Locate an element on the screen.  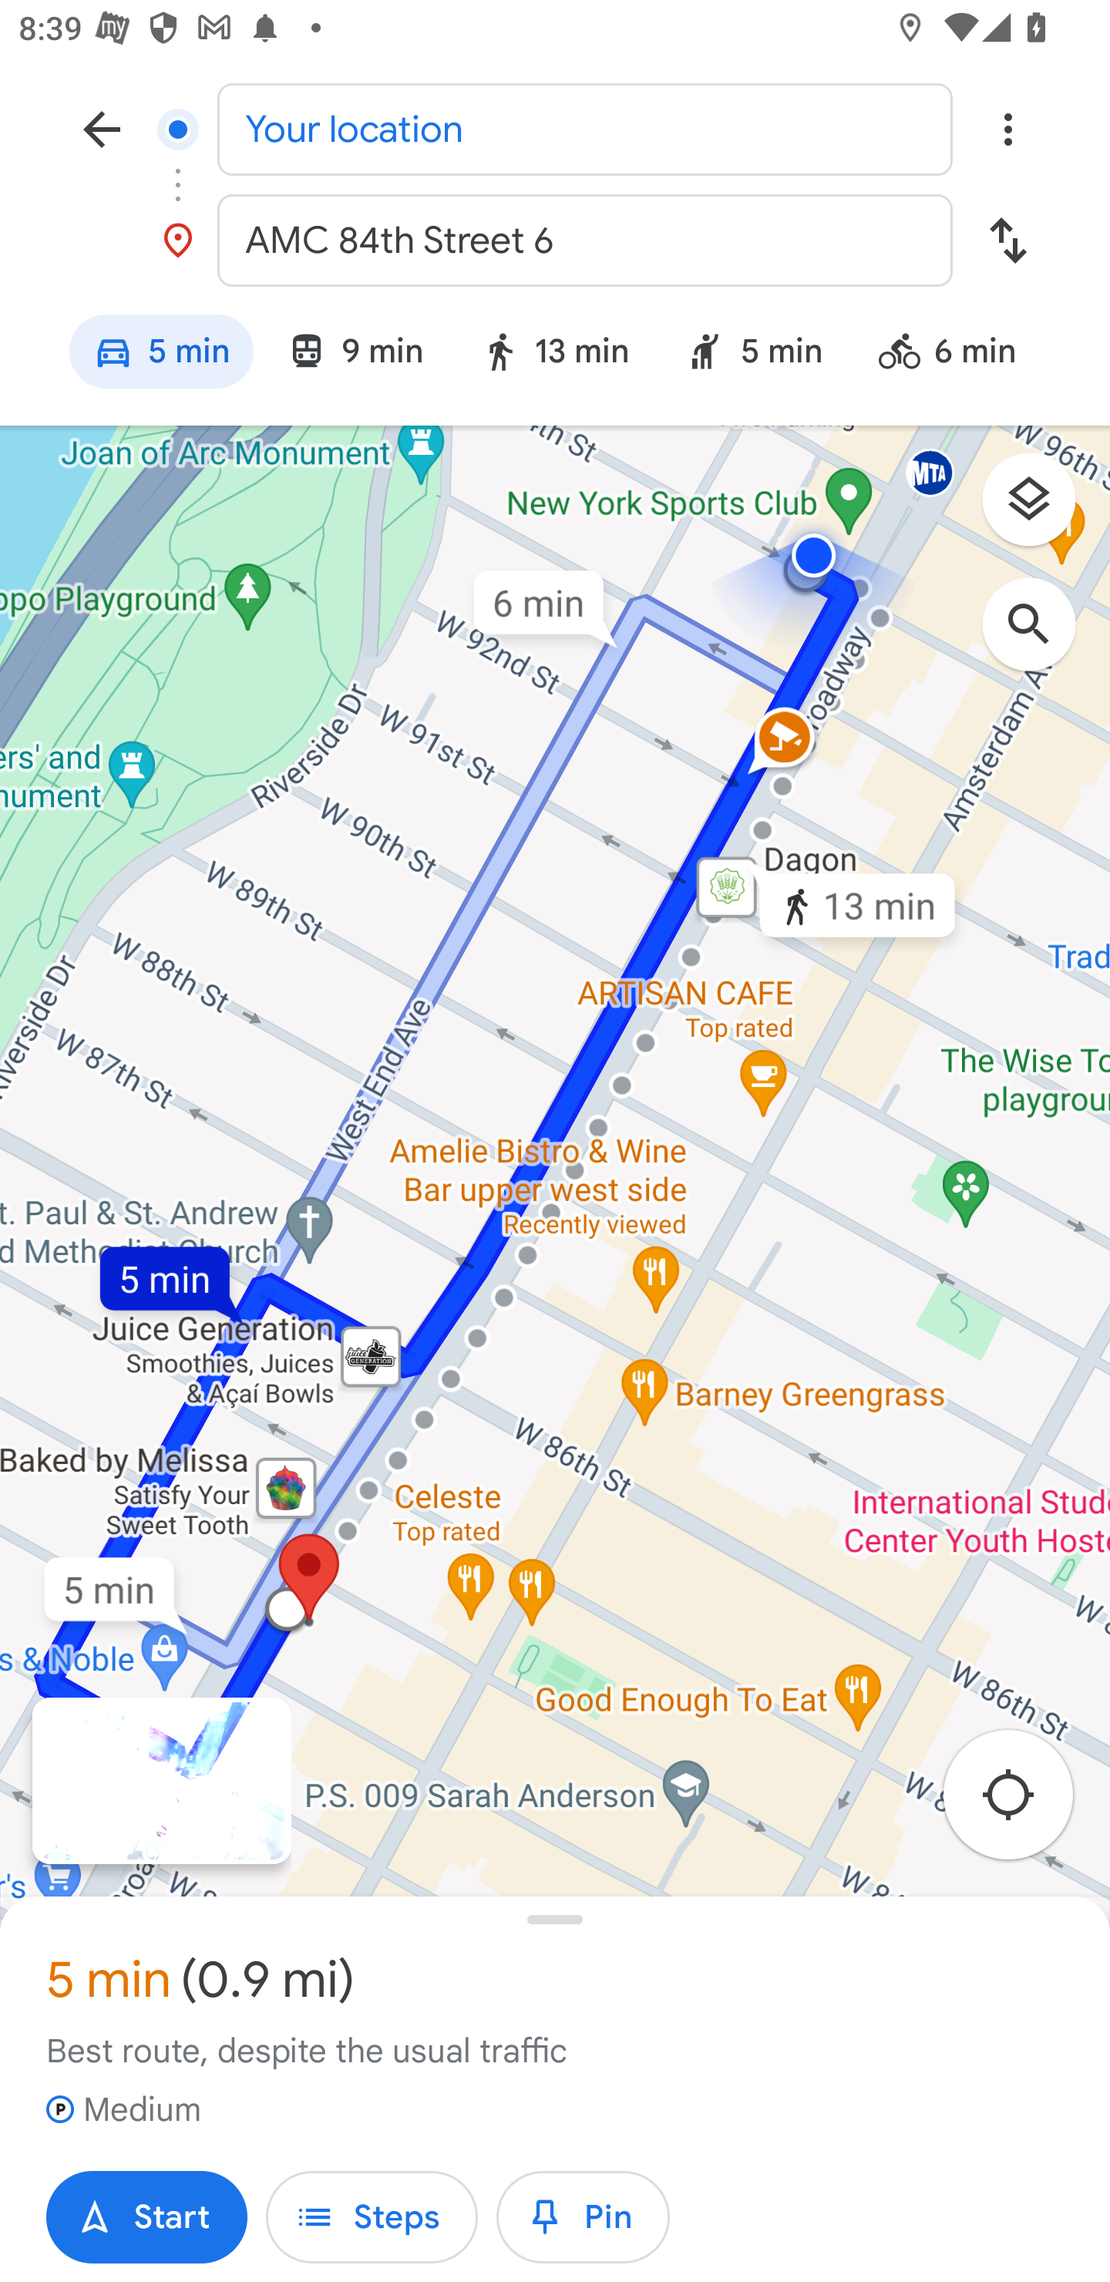
Bicycling mode: 6 min 6 min is located at coordinates (959, 355).